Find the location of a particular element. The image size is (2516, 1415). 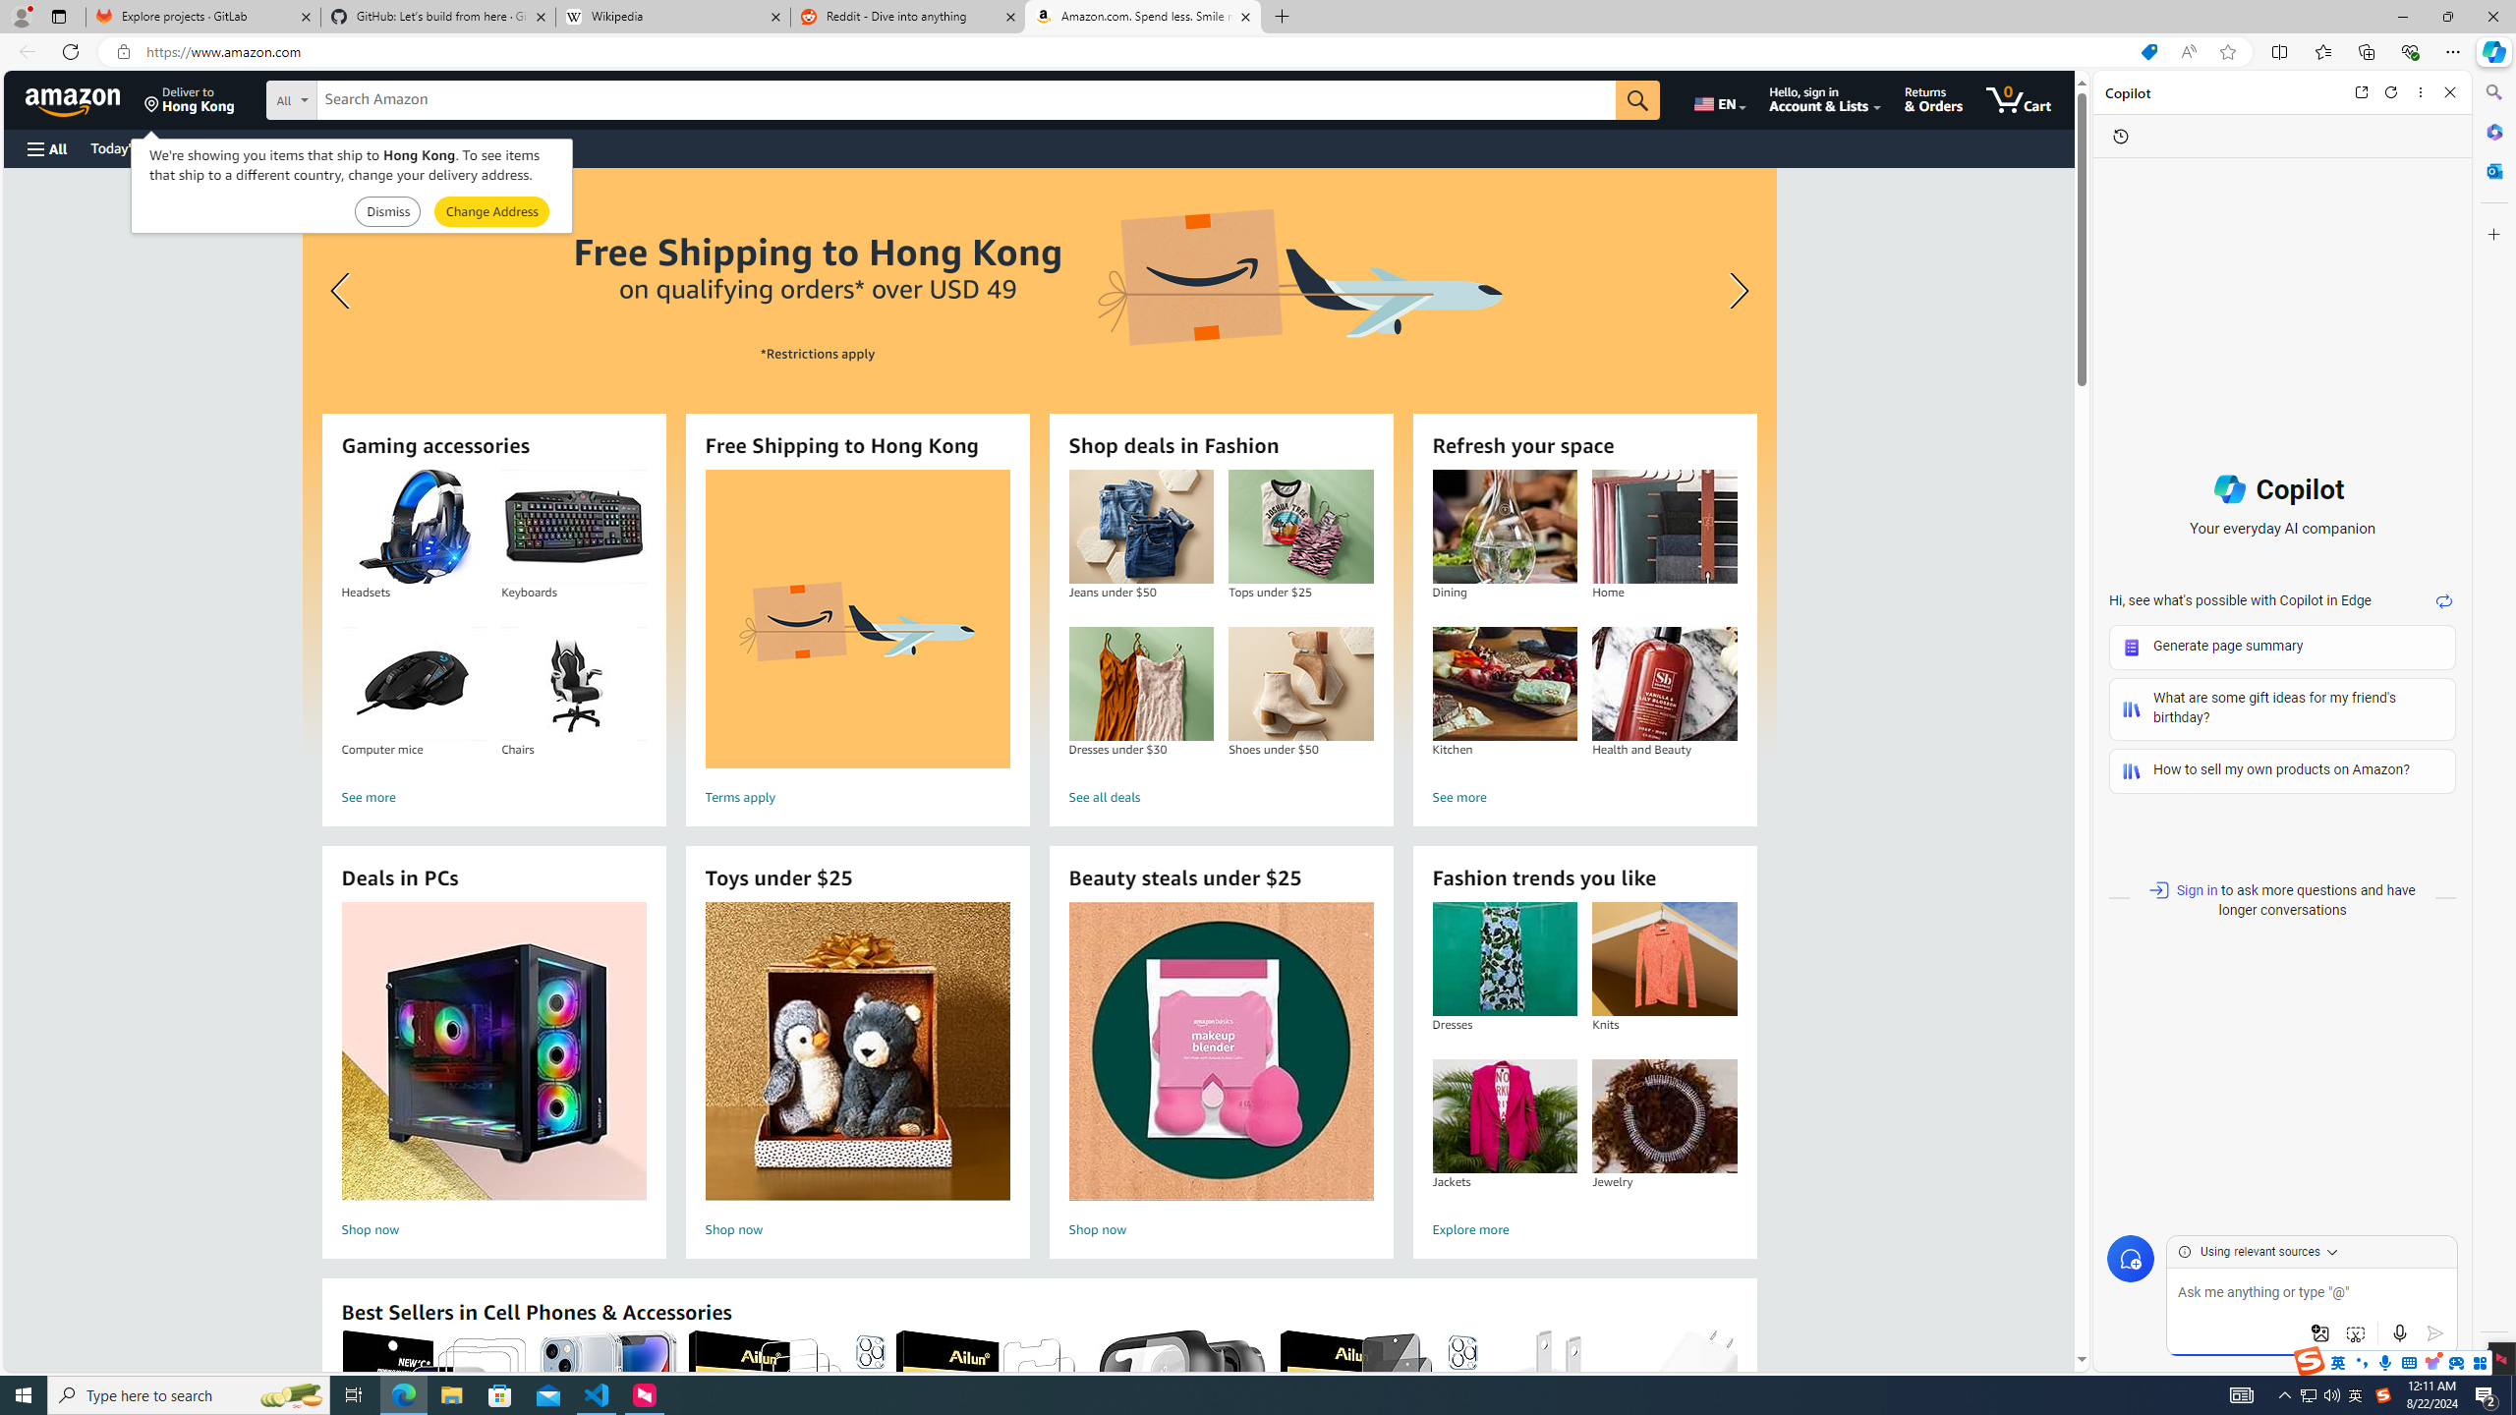

Beauty steals under $25 is located at coordinates (1221, 1051).